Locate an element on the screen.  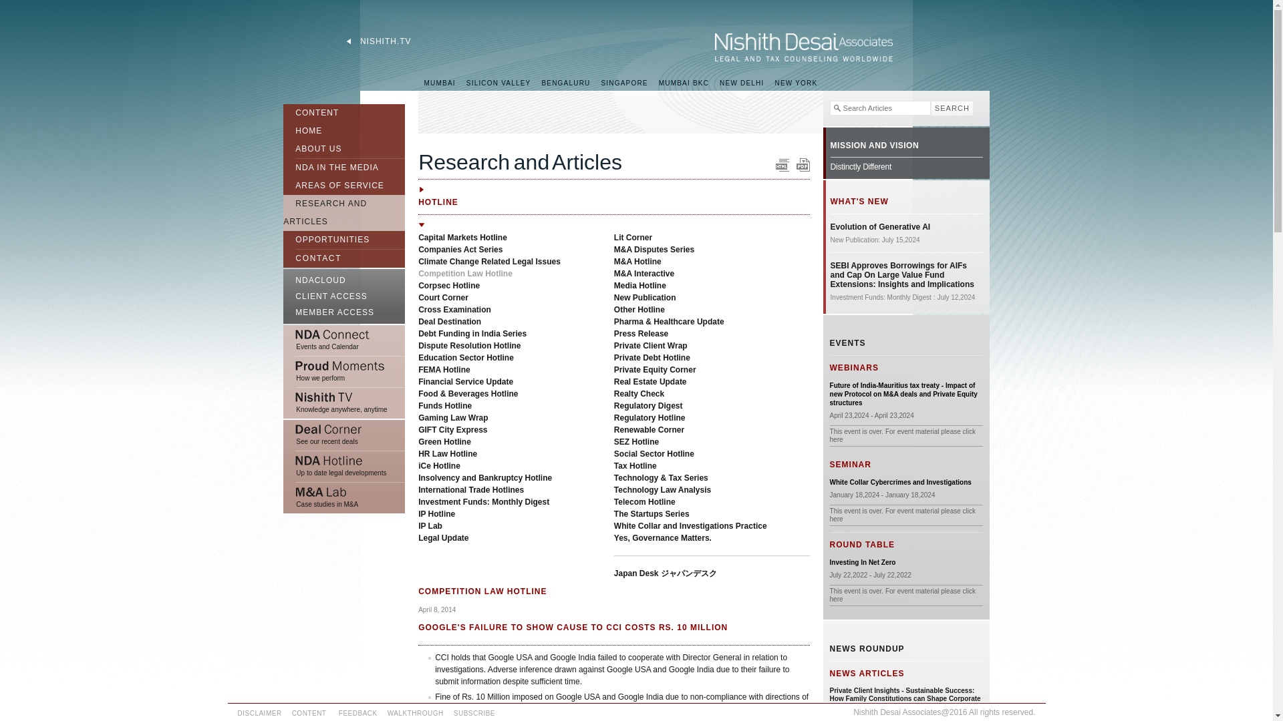
Conference is located at coordinates (901, 482).